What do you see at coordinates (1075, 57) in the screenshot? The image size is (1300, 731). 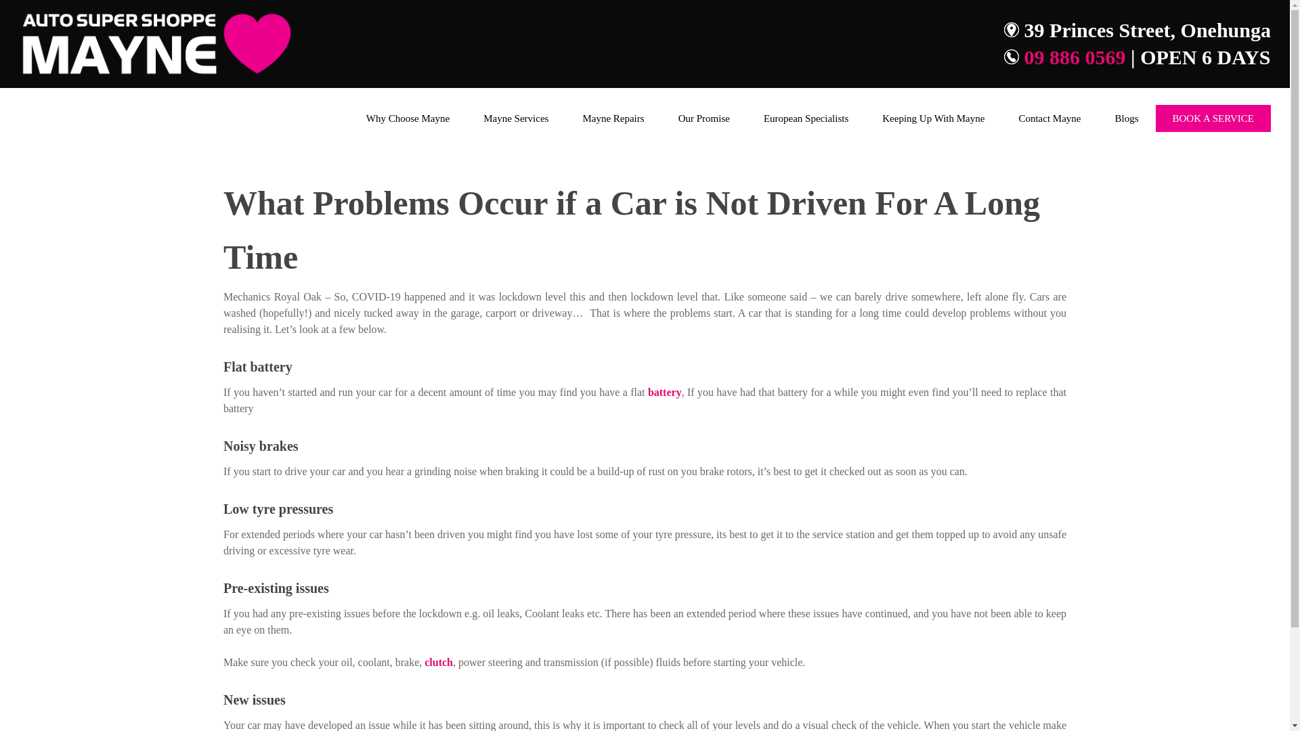 I see `09 886 0569` at bounding box center [1075, 57].